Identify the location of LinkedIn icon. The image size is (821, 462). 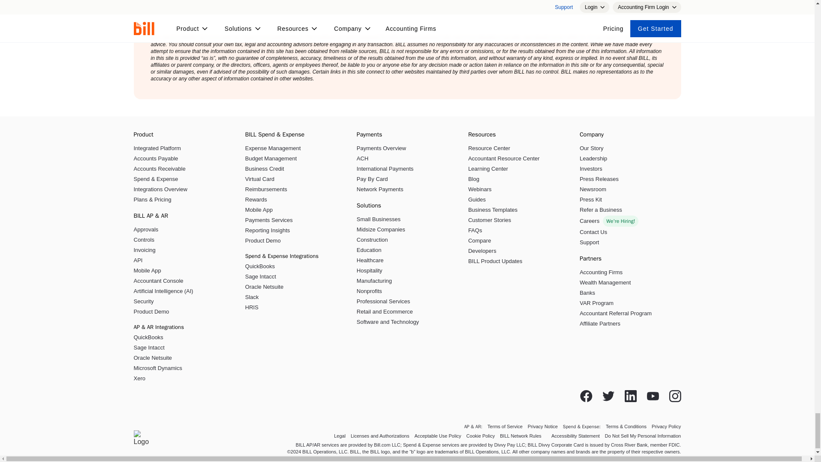
(630, 396).